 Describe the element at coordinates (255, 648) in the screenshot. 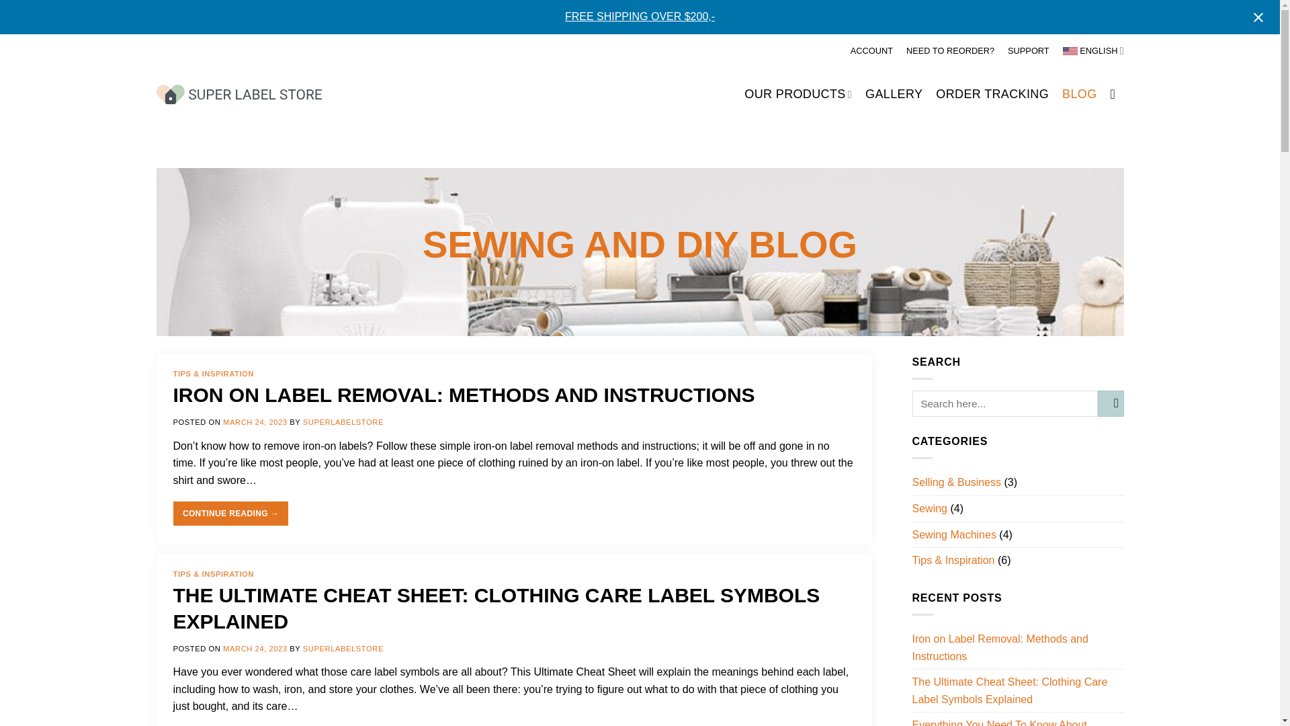

I see `MARCH 24, 2023` at that location.